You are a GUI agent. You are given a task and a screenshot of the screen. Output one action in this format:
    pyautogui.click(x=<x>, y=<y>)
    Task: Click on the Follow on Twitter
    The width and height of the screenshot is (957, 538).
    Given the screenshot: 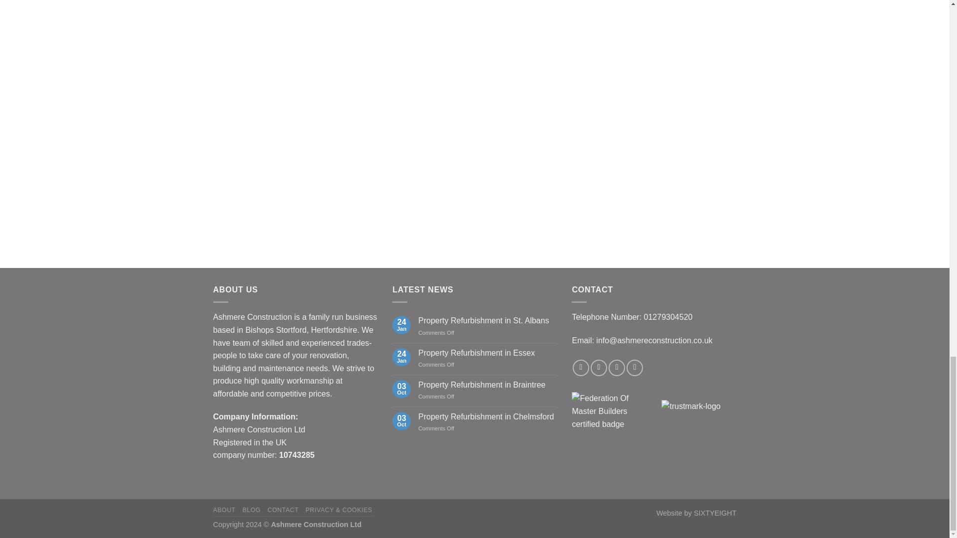 What is the action you would take?
    pyautogui.click(x=617, y=368)
    